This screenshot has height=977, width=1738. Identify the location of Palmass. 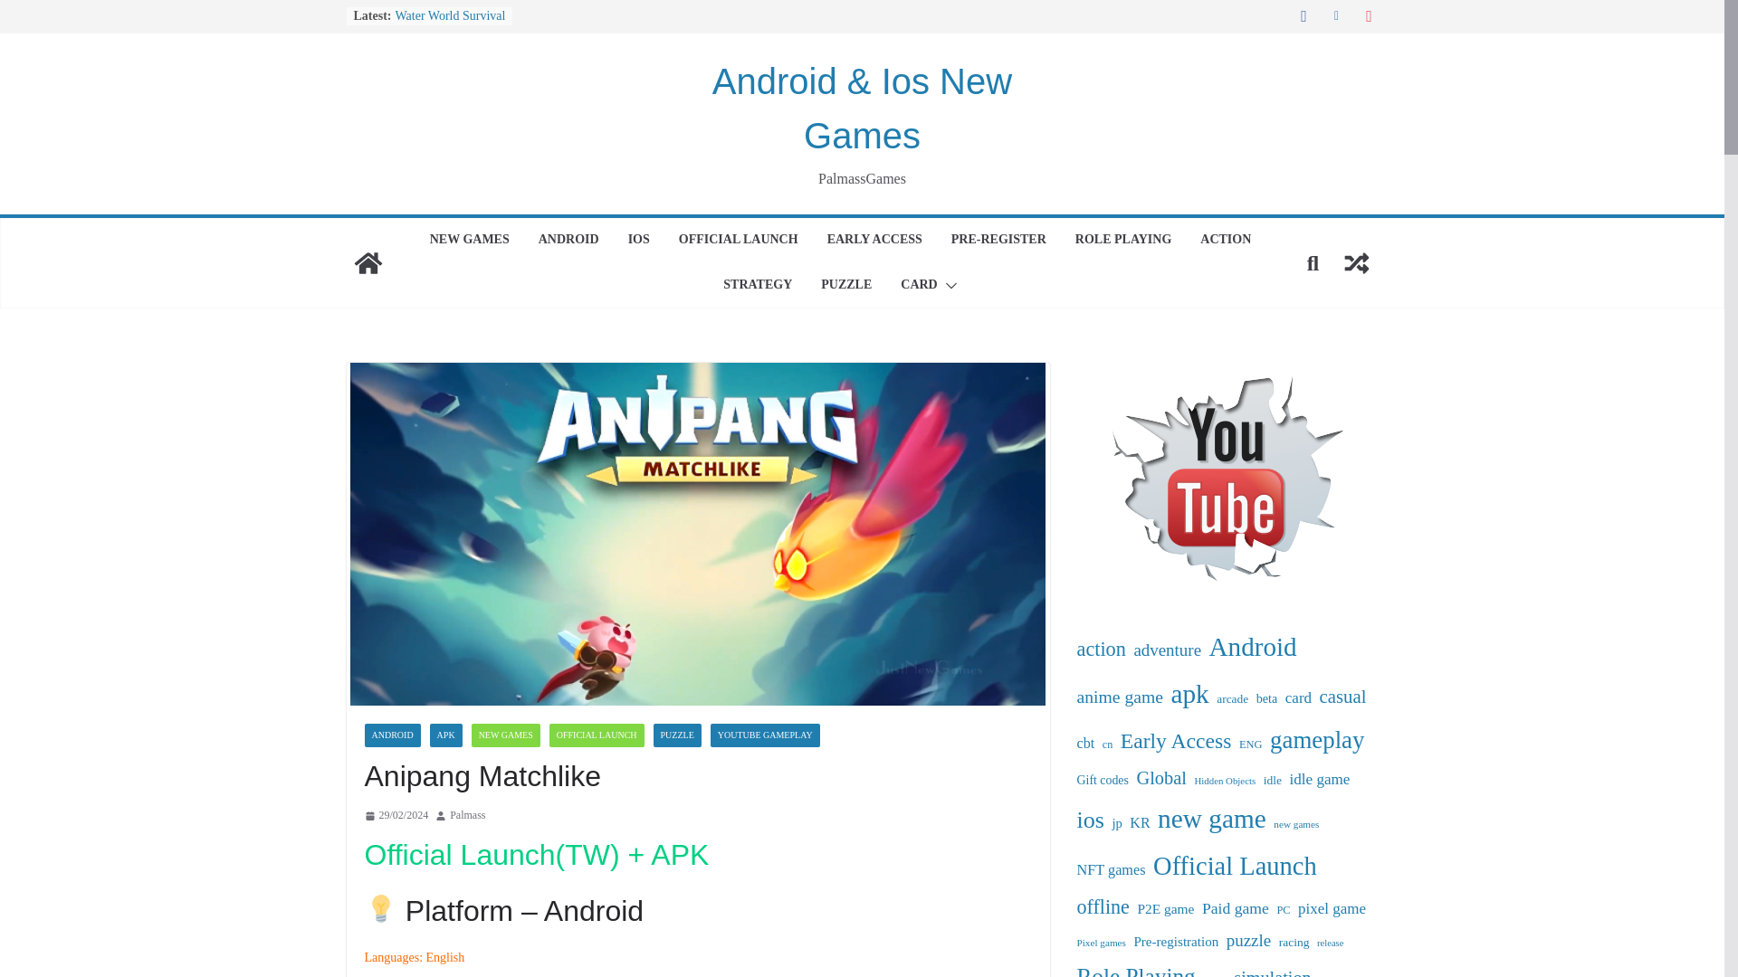
(467, 816).